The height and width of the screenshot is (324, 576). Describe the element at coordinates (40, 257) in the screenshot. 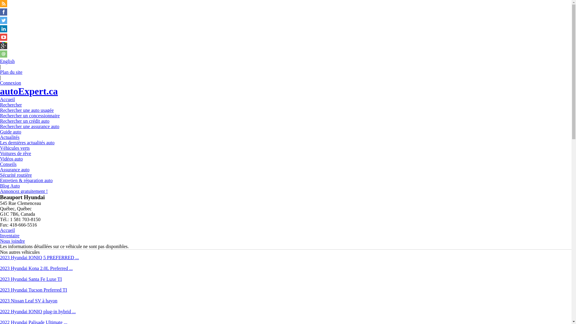

I see `2023 Hyundai IONIQ 5 PREFERRED ...` at that location.